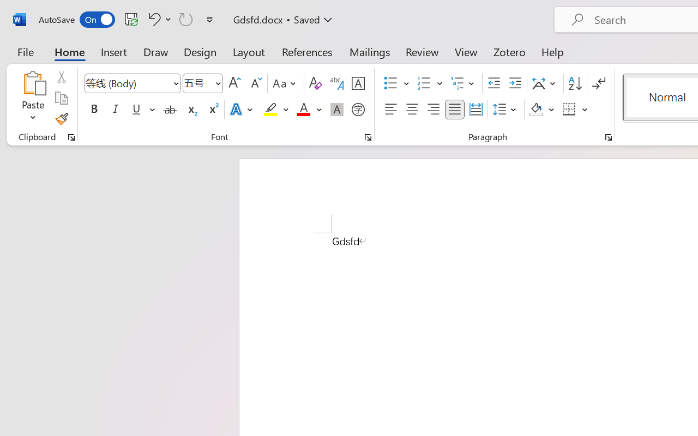  What do you see at coordinates (234, 83) in the screenshot?
I see `Grow Font` at bounding box center [234, 83].